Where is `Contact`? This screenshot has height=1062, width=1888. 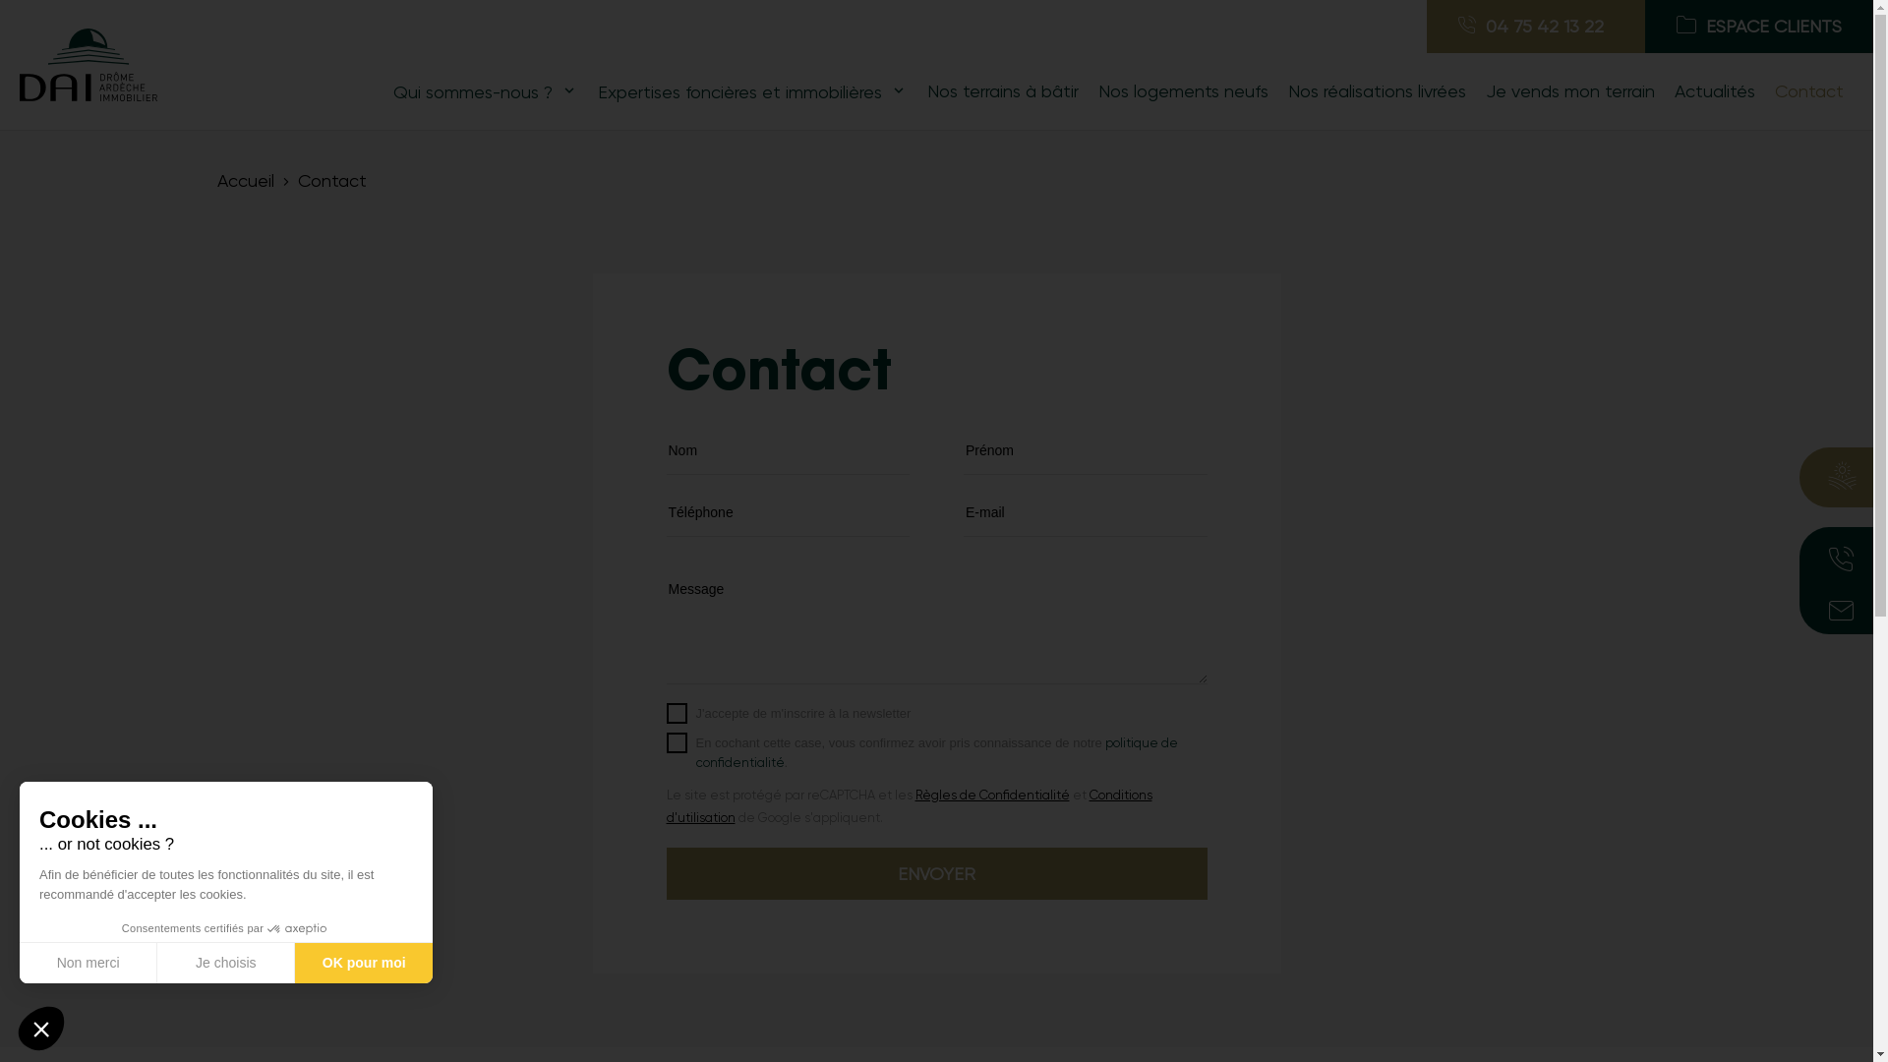 Contact is located at coordinates (1809, 91).